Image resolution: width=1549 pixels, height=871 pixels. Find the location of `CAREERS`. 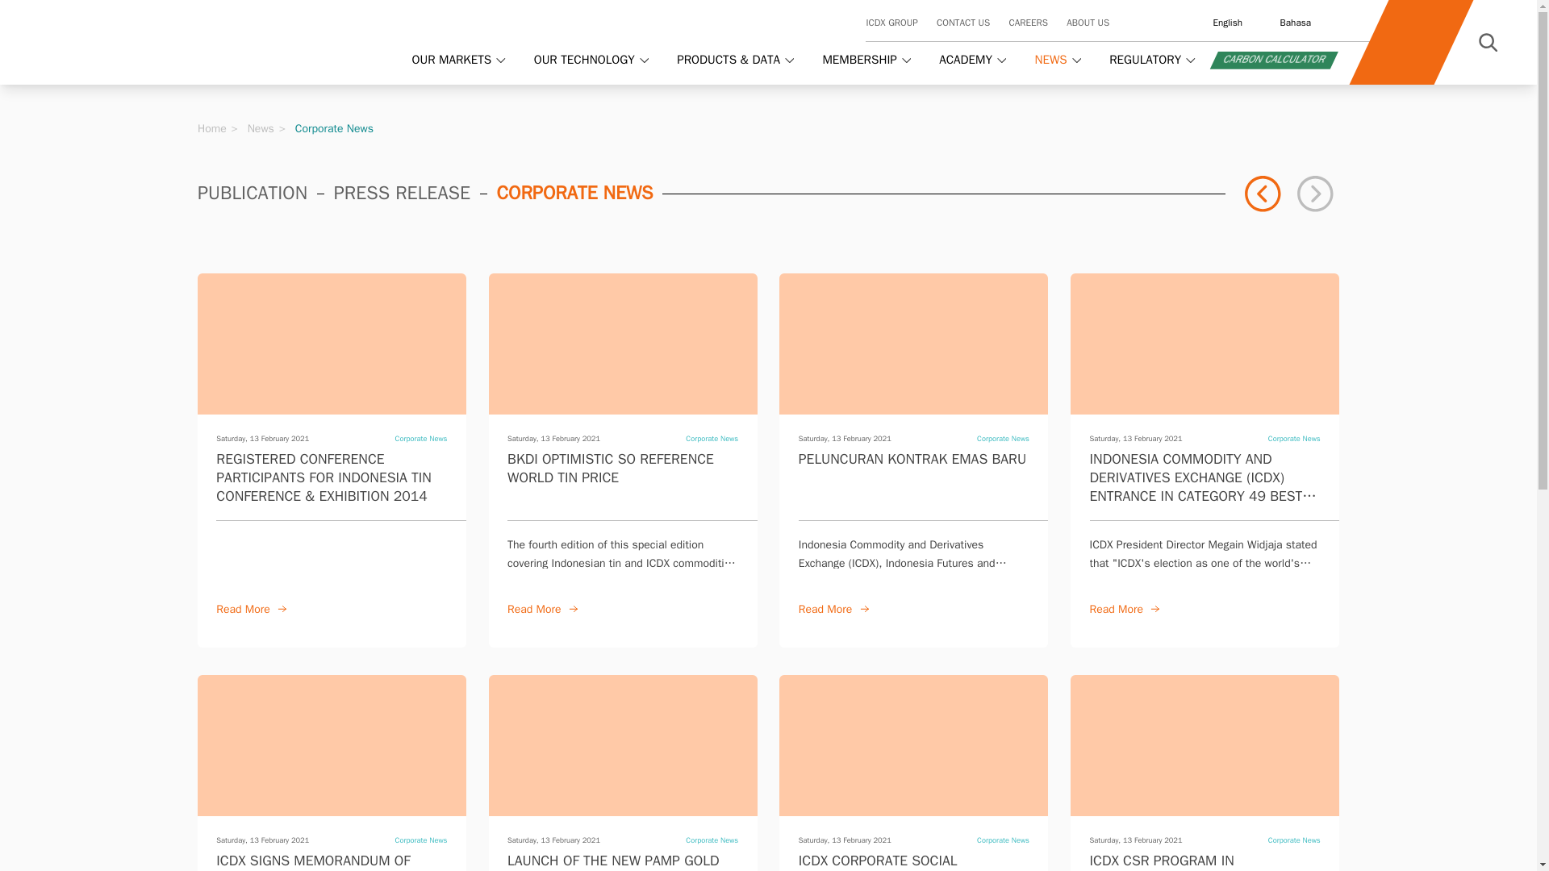

CAREERS is located at coordinates (1027, 23).